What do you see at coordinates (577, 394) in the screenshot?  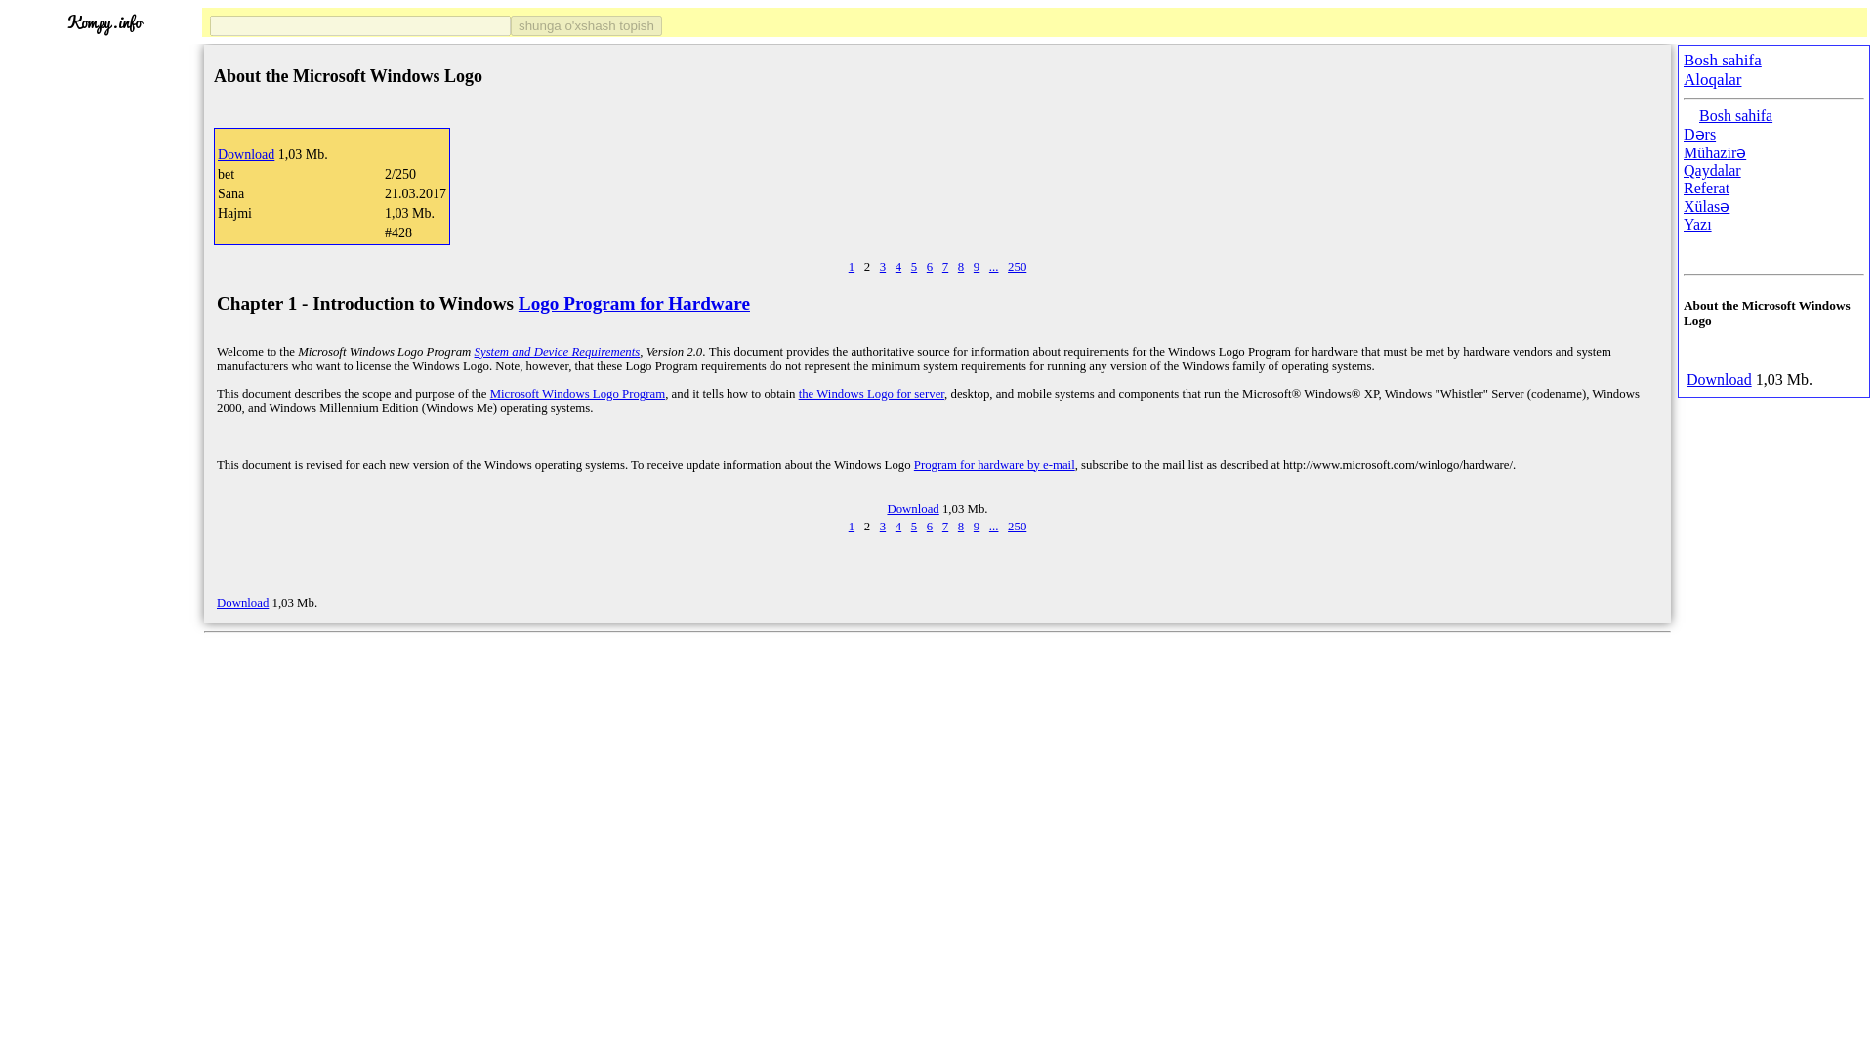 I see `Microsoft Windows Logo Program` at bounding box center [577, 394].